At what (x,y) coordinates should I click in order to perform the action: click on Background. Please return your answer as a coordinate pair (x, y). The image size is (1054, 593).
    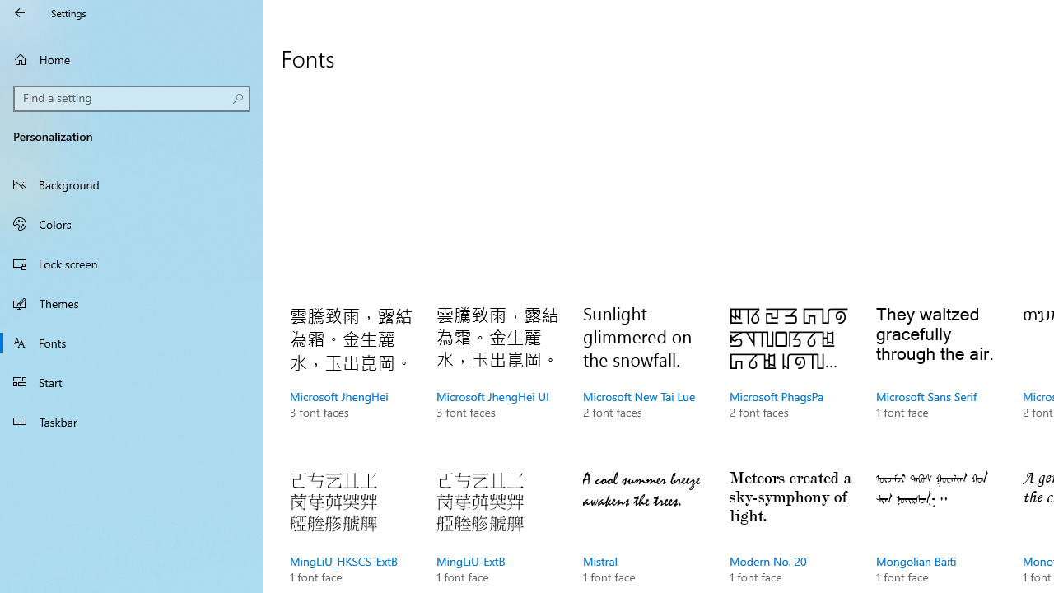
    Looking at the image, I should click on (132, 184).